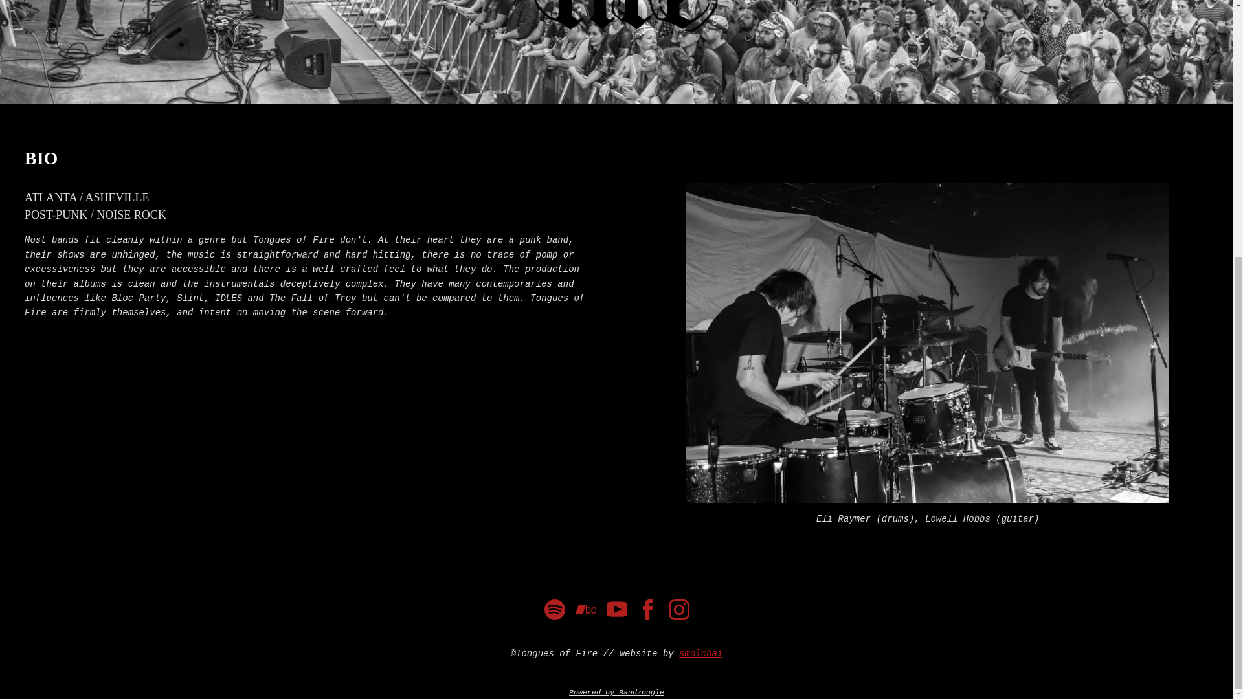  Describe the element at coordinates (700, 654) in the screenshot. I see `smolchai` at that location.